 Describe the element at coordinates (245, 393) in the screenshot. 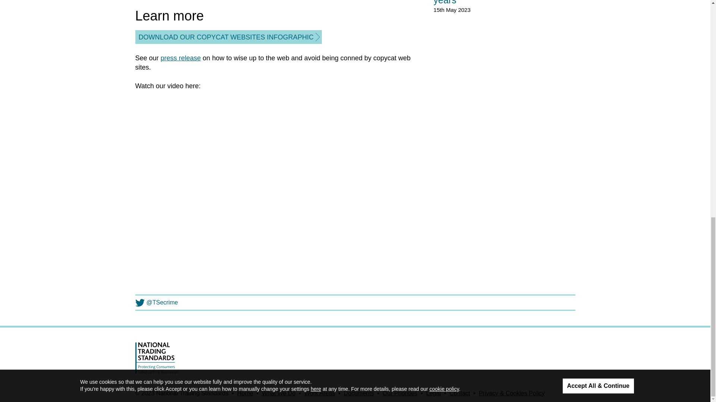

I see `Home` at that location.